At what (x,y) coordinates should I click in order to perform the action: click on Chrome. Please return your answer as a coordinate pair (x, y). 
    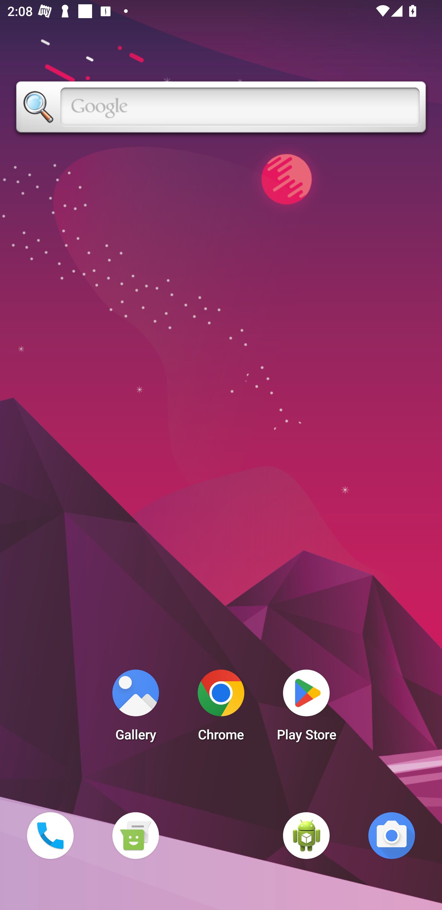
    Looking at the image, I should click on (221, 708).